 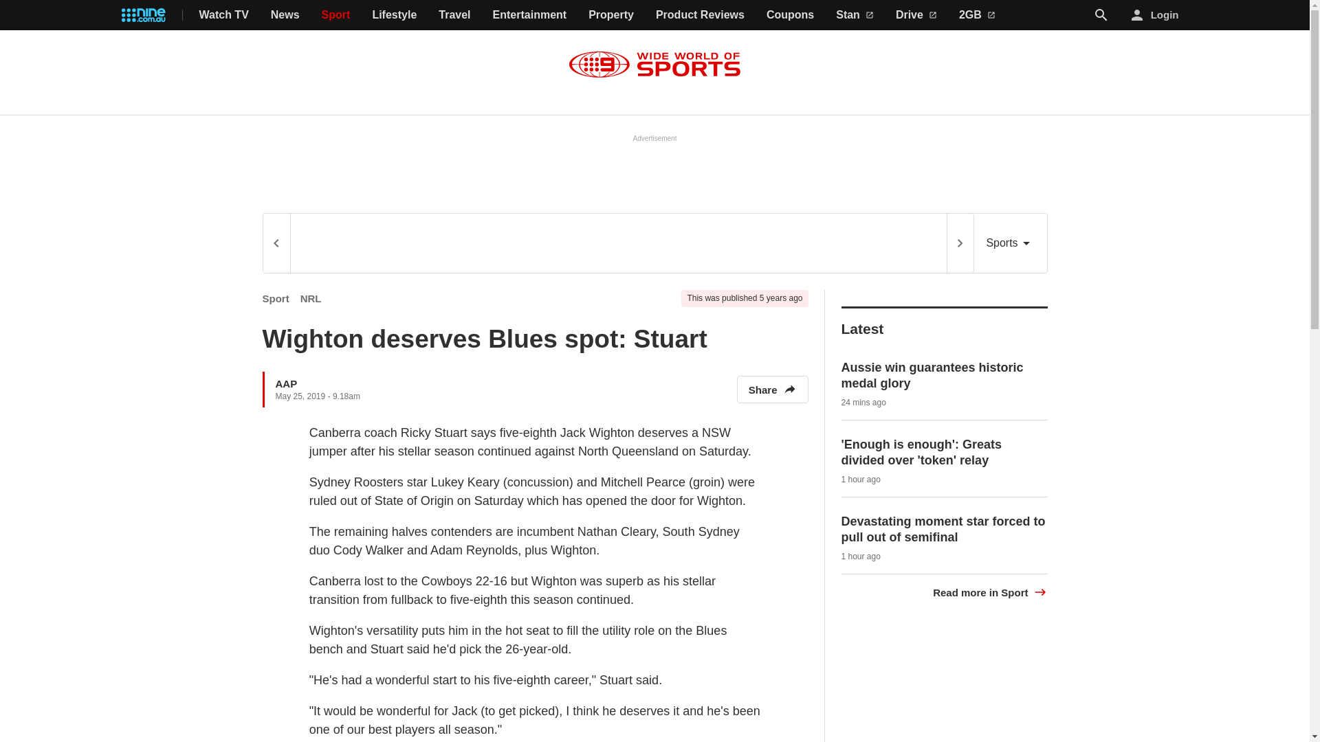 What do you see at coordinates (529, 15) in the screenshot?
I see `Entertainment` at bounding box center [529, 15].